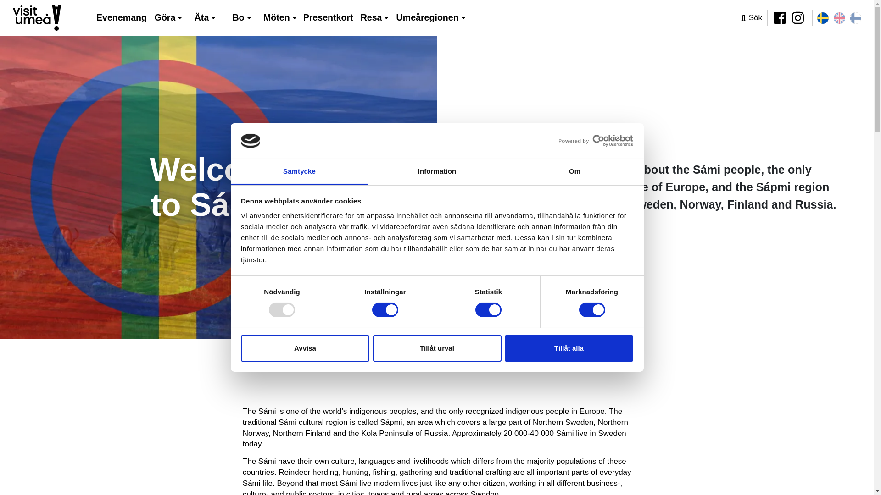  Describe the element at coordinates (329, 17) in the screenshot. I see `Presentkort` at that location.